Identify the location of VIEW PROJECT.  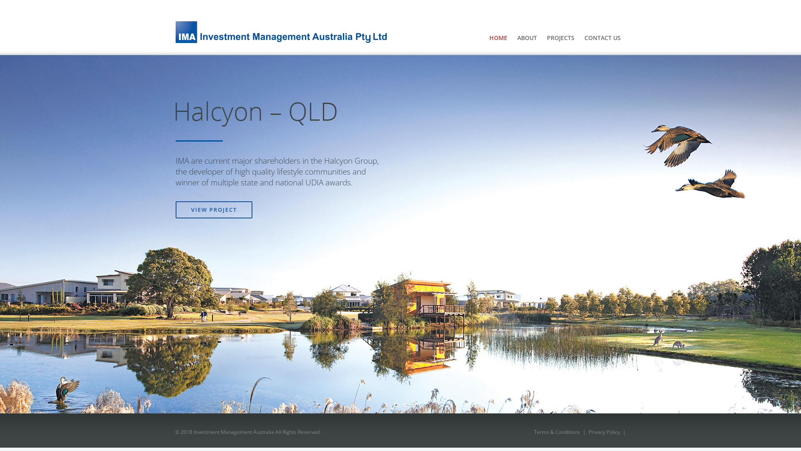
(214, 210).